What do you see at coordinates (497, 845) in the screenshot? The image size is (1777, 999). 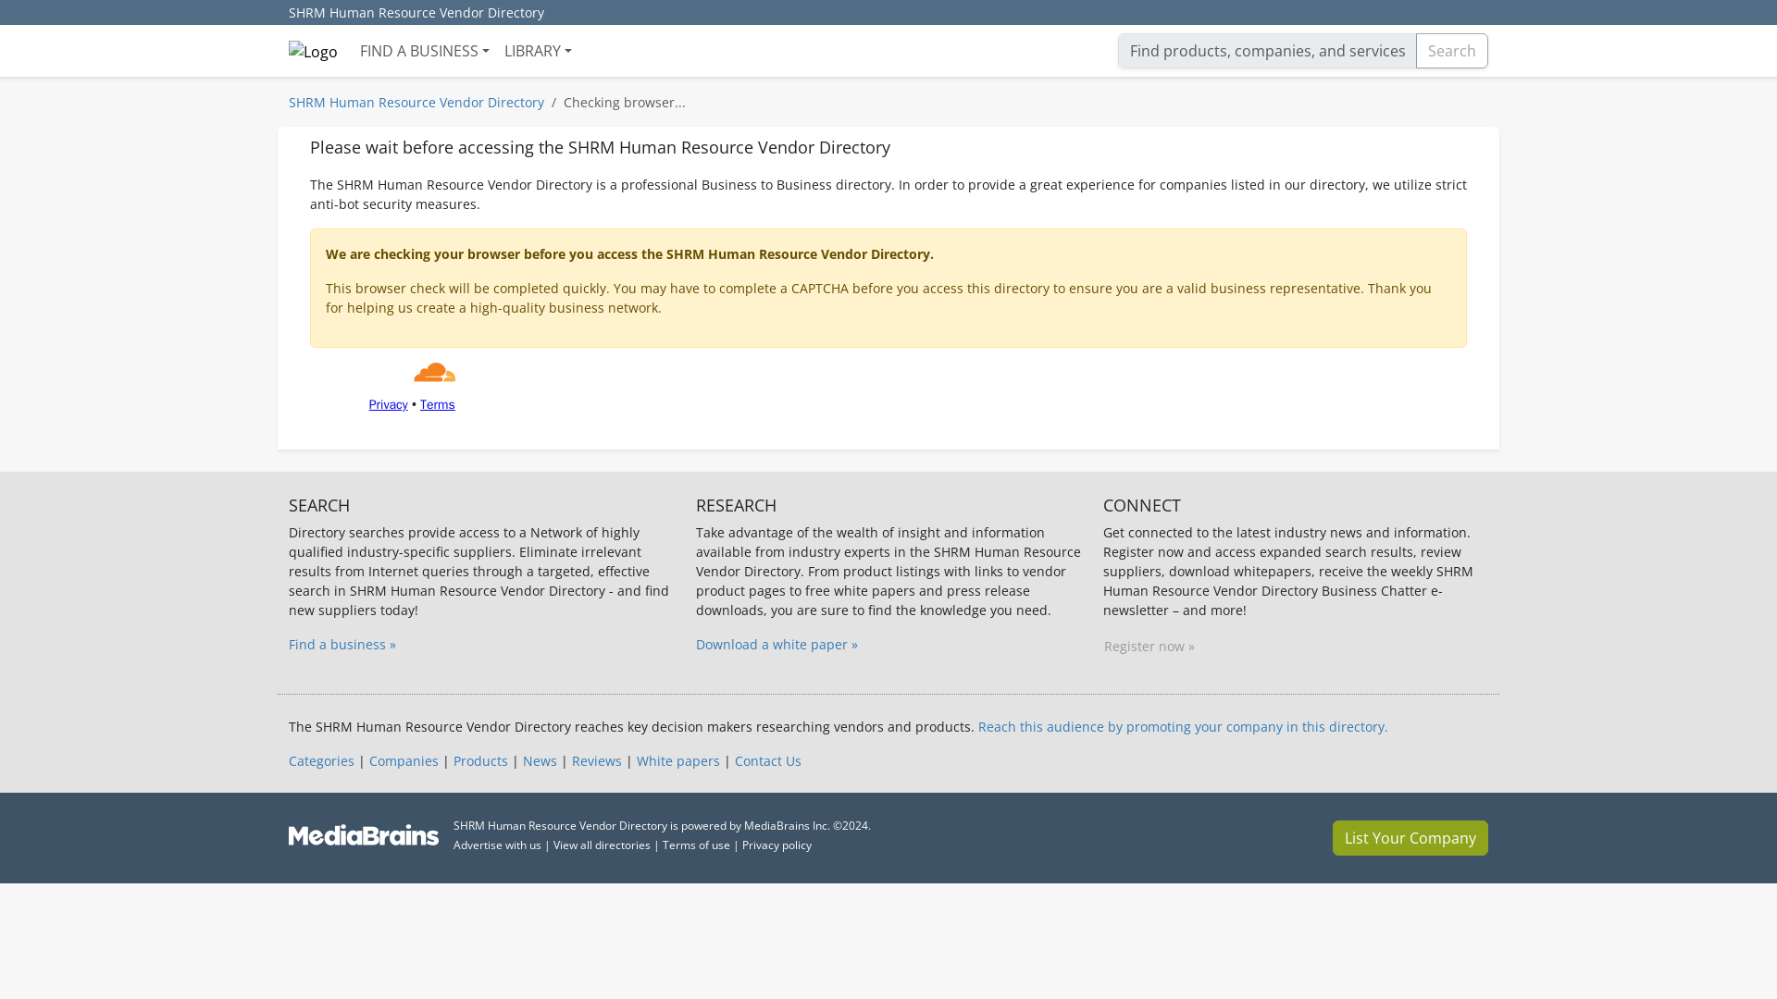 I see `Advertise with us` at bounding box center [497, 845].